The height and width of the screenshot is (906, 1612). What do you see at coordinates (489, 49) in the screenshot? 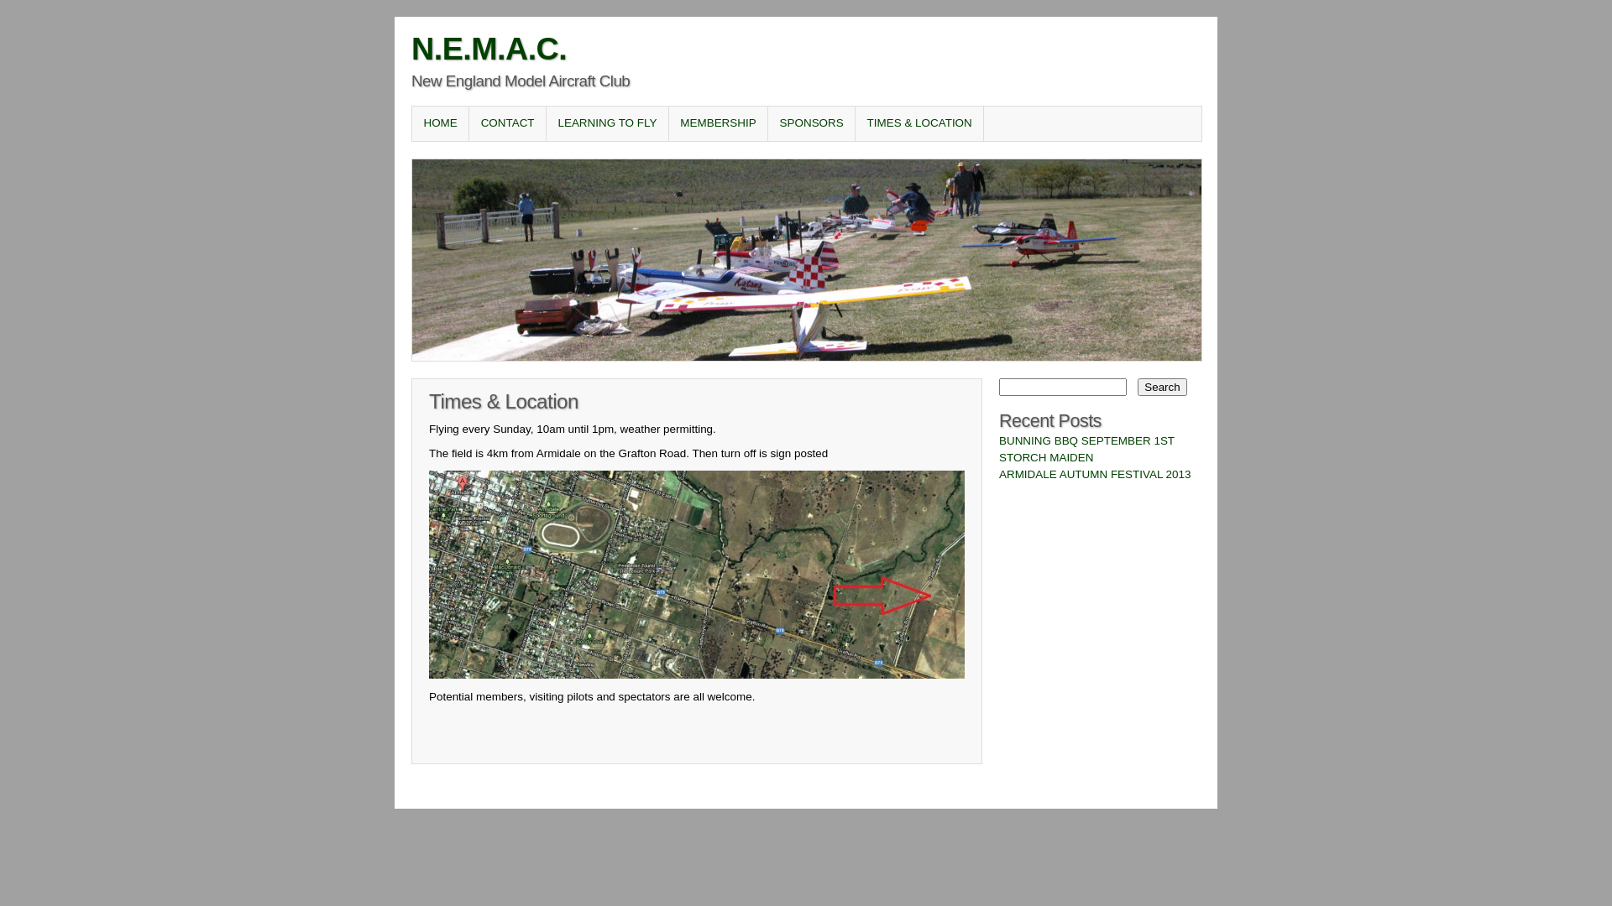
I see `N.E.M.A.C.` at bounding box center [489, 49].